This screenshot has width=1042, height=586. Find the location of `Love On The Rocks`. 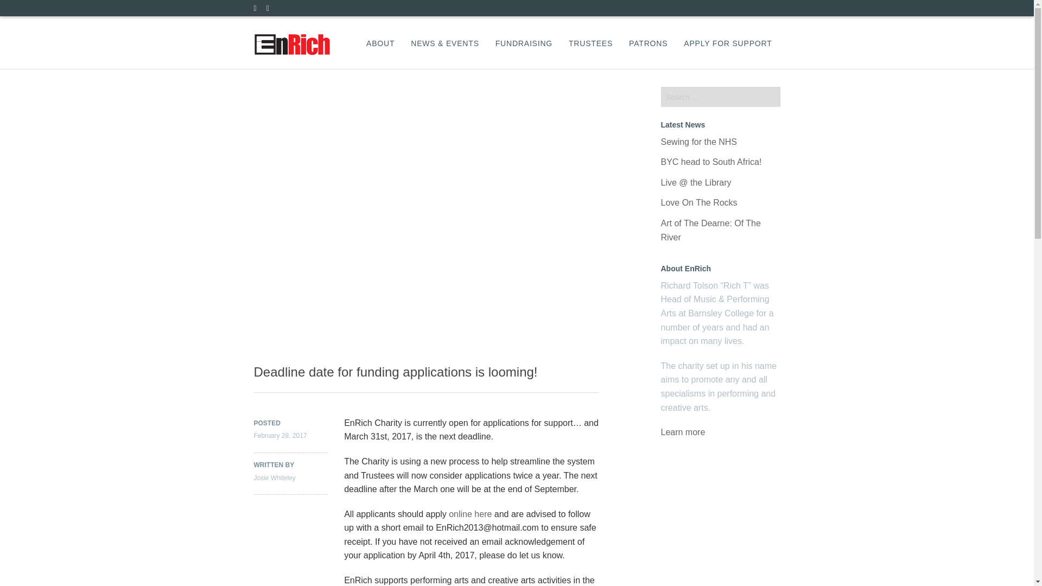

Love On The Rocks is located at coordinates (699, 203).